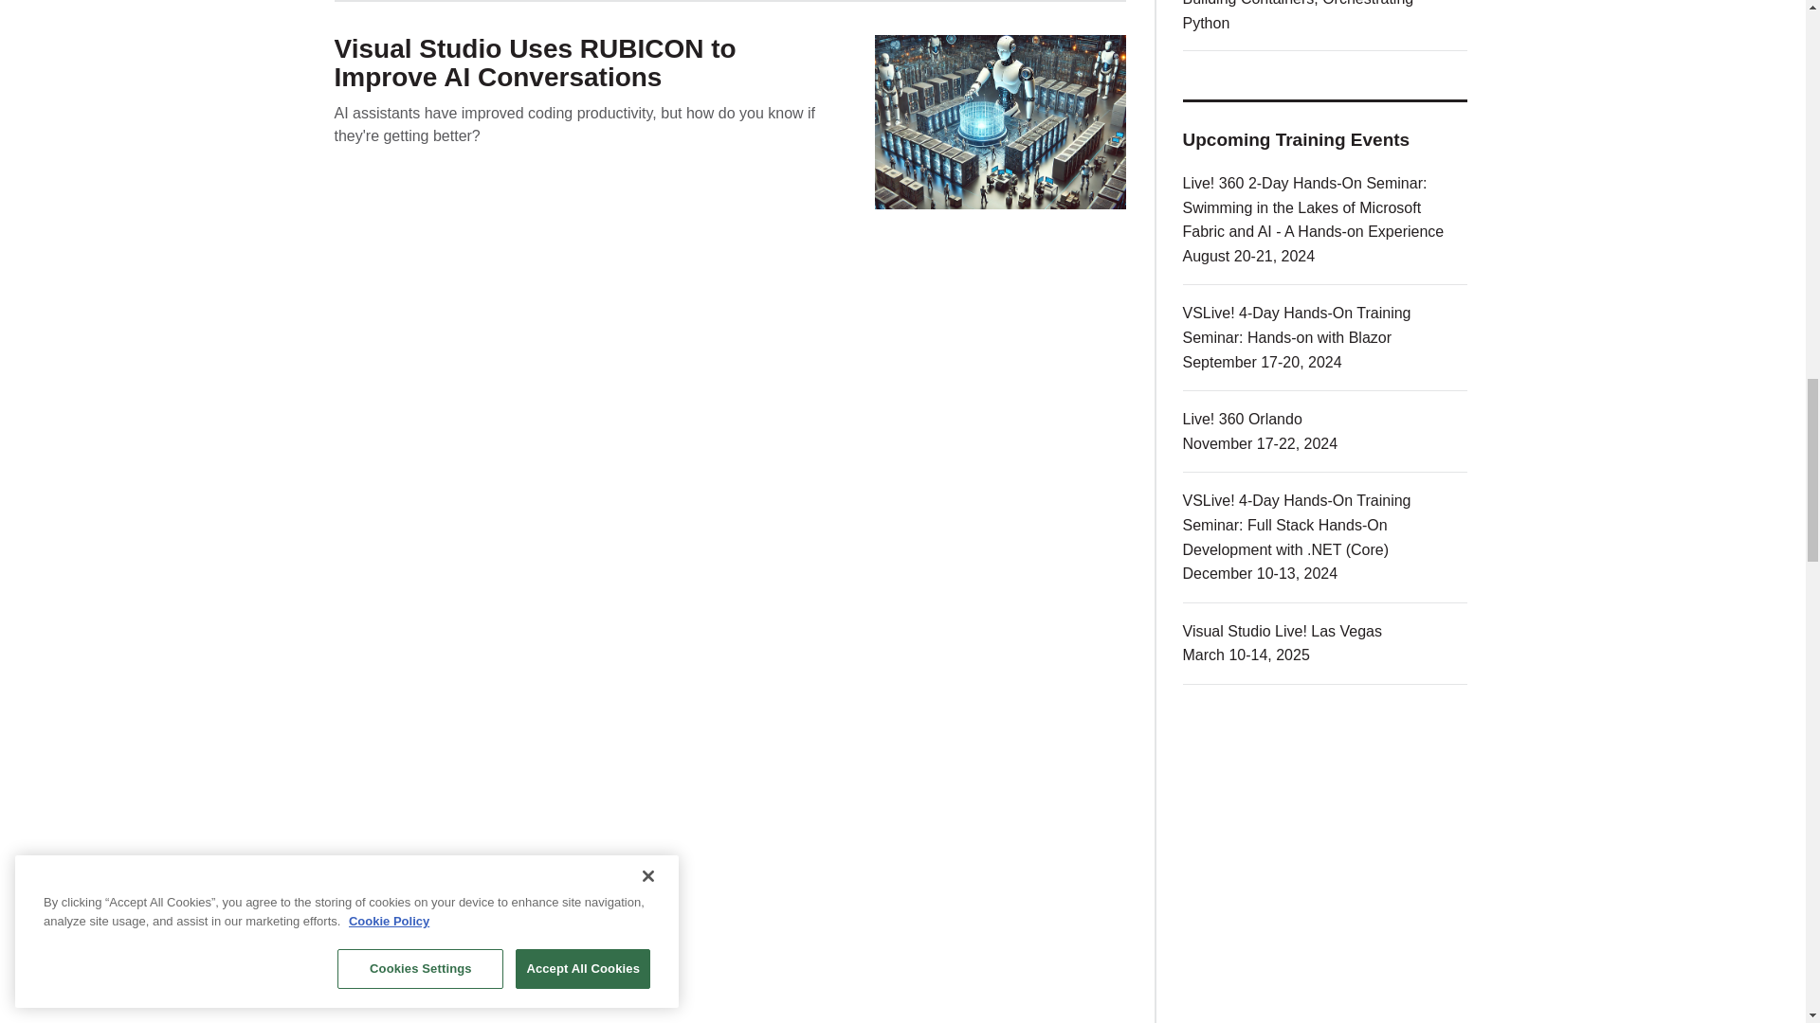  I want to click on 3rd party ad content, so click(1325, 851).